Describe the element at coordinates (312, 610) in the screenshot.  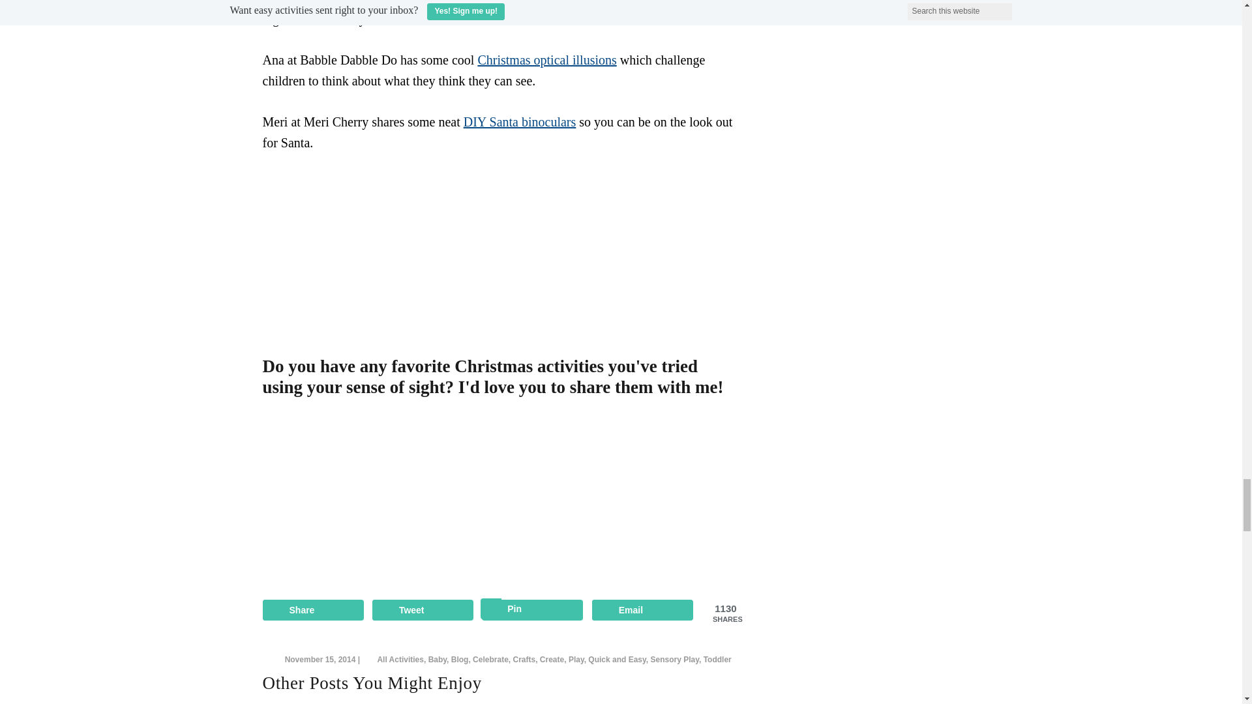
I see `Share on Facebook` at that location.